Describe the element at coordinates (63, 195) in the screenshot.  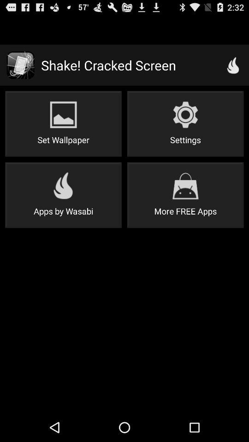
I see `turn on the icon next to the more free apps button` at that location.